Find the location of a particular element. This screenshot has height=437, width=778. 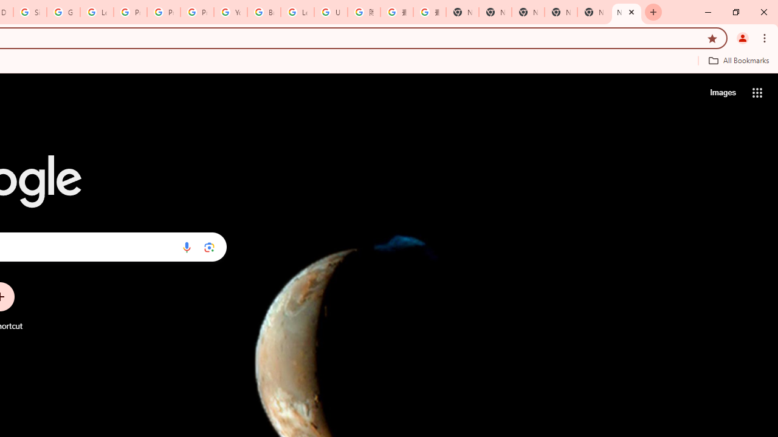

Privacy Help Center - Policies Help is located at coordinates (130, 12).